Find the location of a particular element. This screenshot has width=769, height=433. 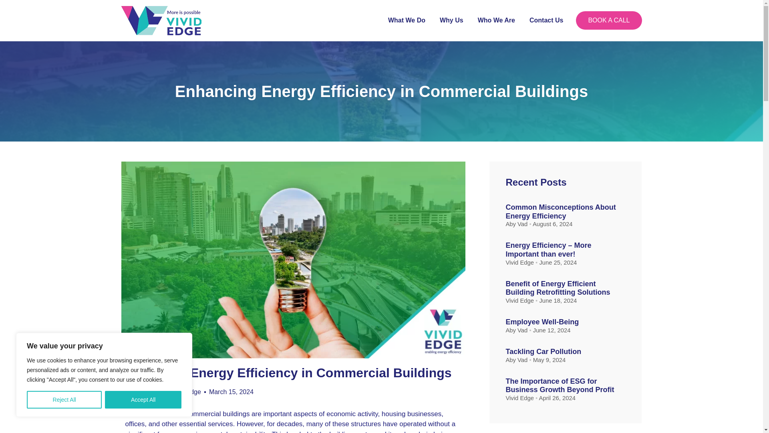

Vivid Edge is located at coordinates (186, 392).